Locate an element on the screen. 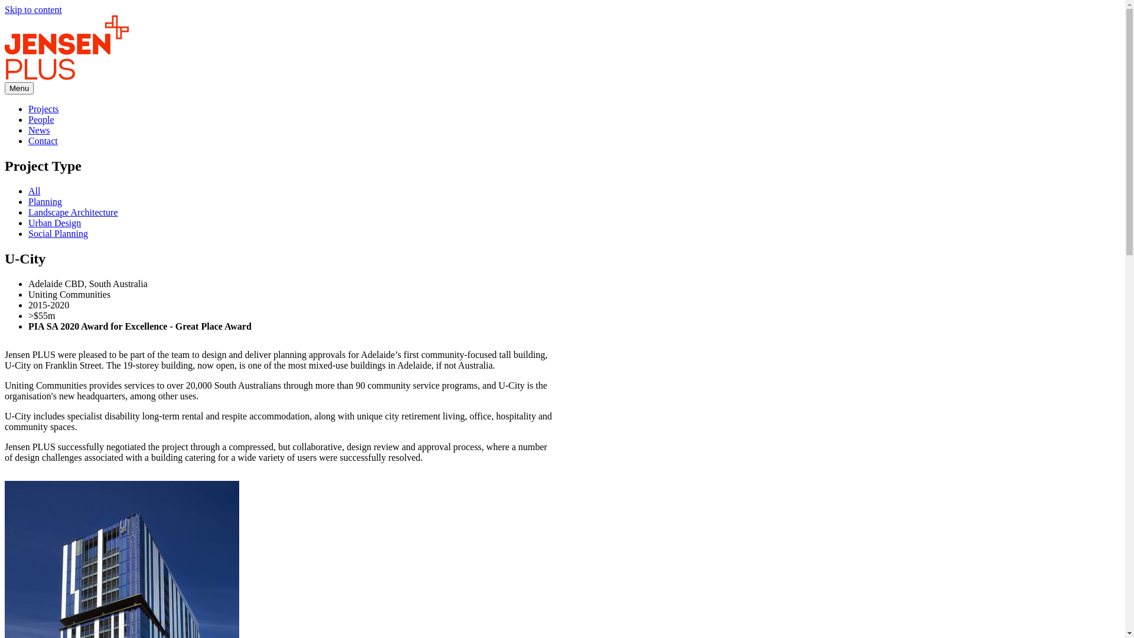 The image size is (1134, 638). Skip to content is located at coordinates (33, 9).